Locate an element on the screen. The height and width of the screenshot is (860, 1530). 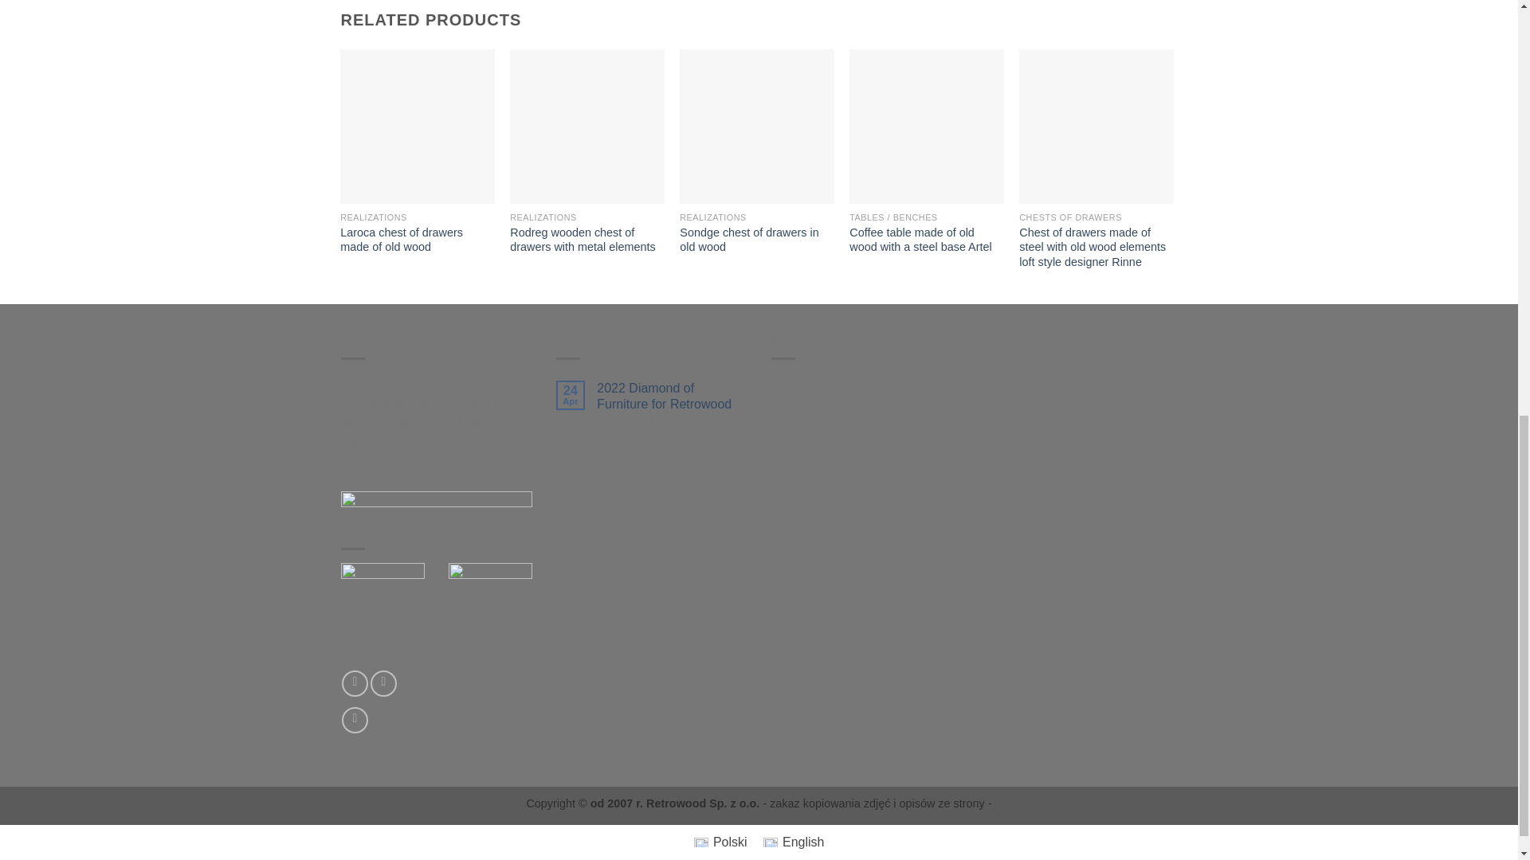
Follow on Facebook is located at coordinates (355, 683).